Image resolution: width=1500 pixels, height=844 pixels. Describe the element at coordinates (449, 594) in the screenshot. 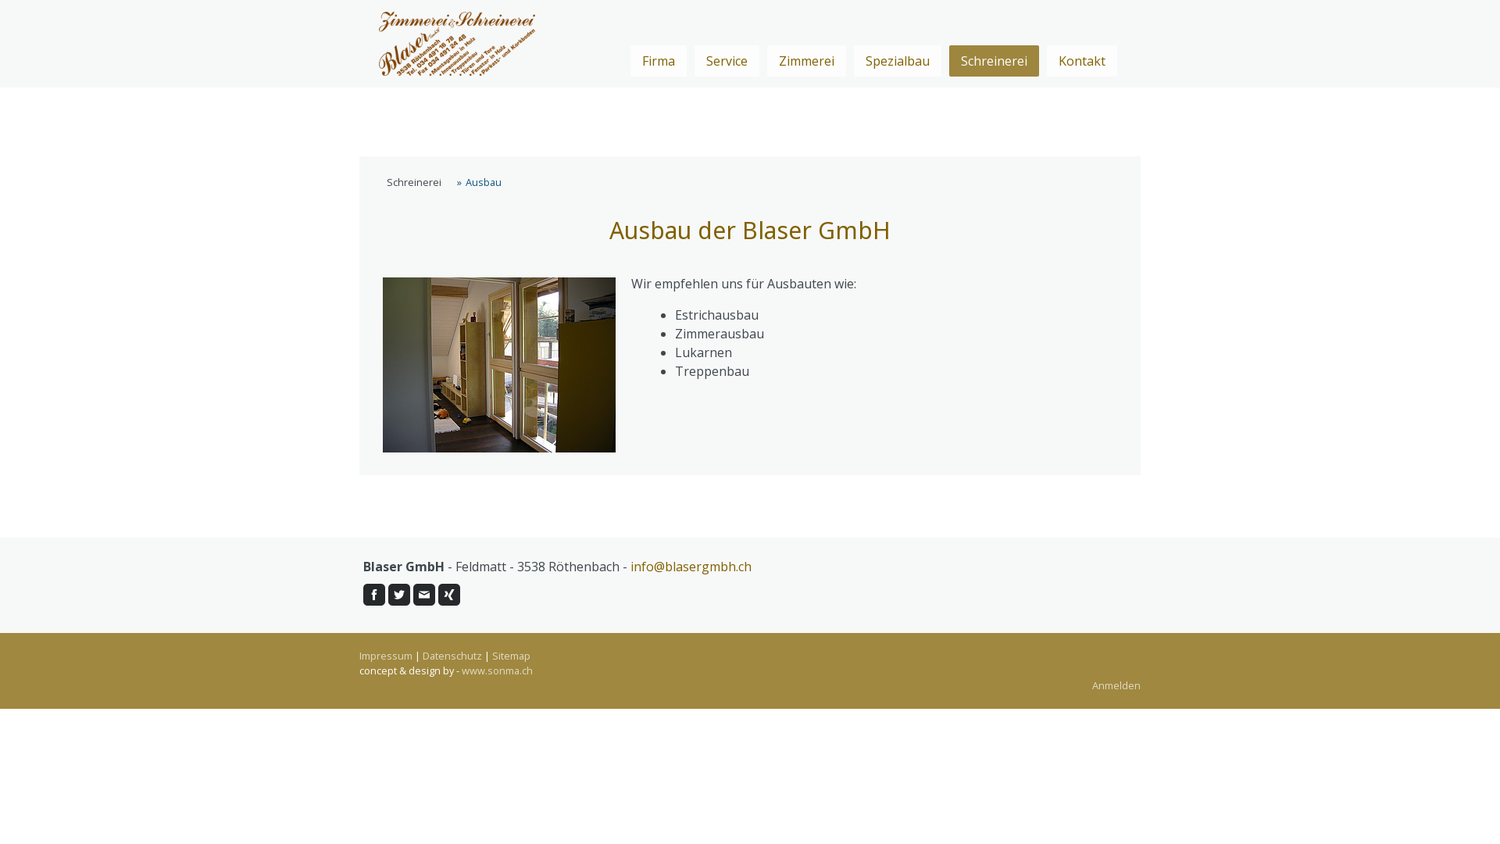

I see `Xing` at that location.